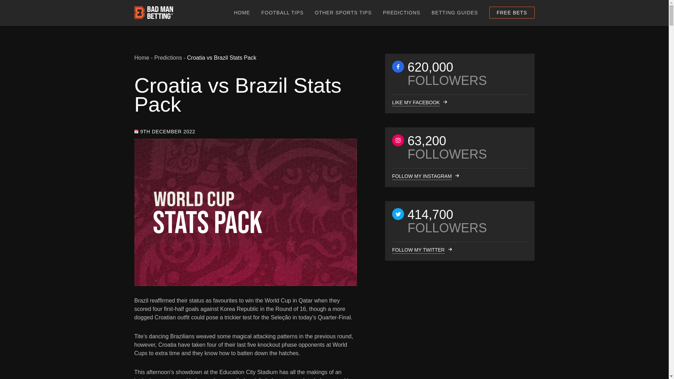 The width and height of the screenshot is (674, 379). What do you see at coordinates (282, 13) in the screenshot?
I see `FOOTBALL TIPS` at bounding box center [282, 13].